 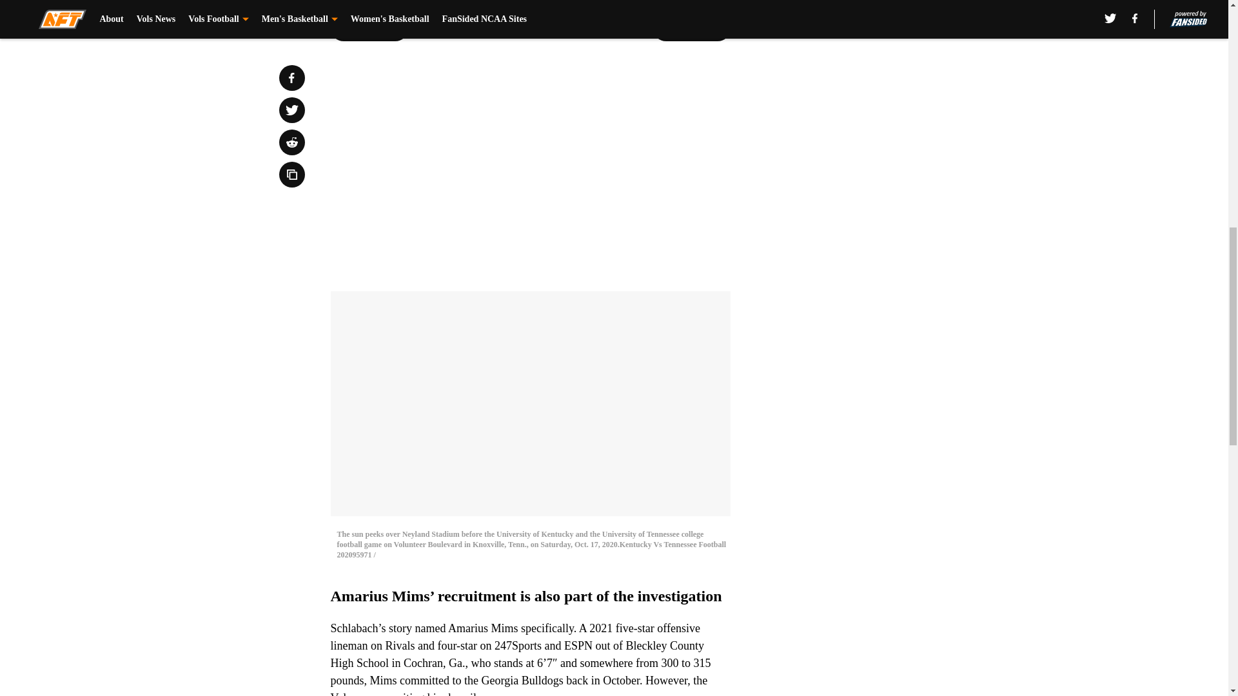 What do you see at coordinates (691, 28) in the screenshot?
I see `Next` at bounding box center [691, 28].